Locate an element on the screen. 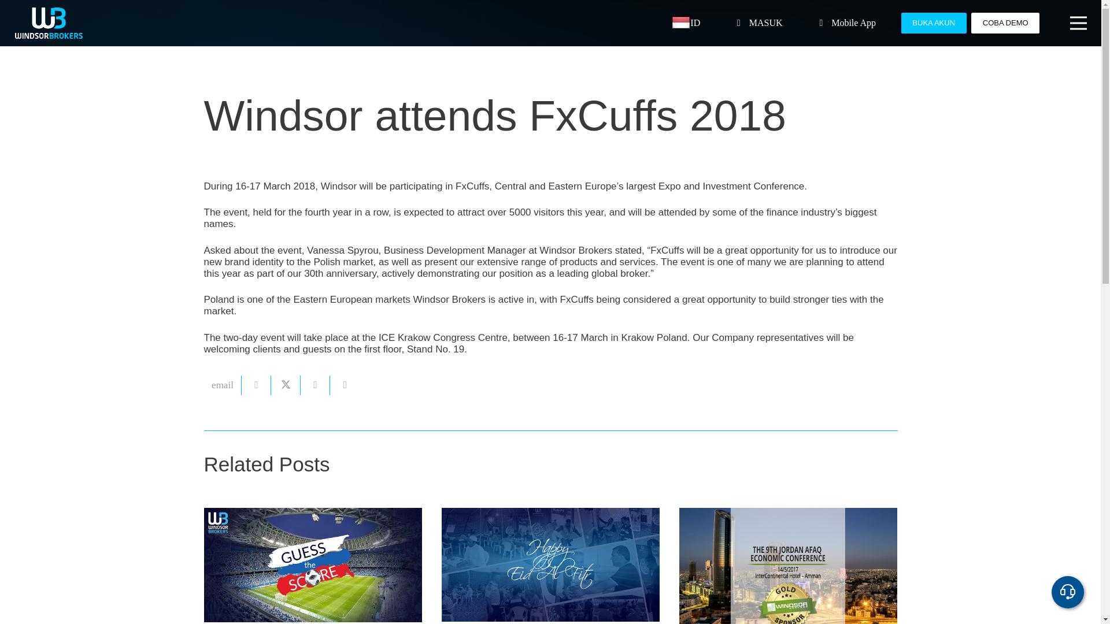 The image size is (1110, 624). Pin this is located at coordinates (345, 385).